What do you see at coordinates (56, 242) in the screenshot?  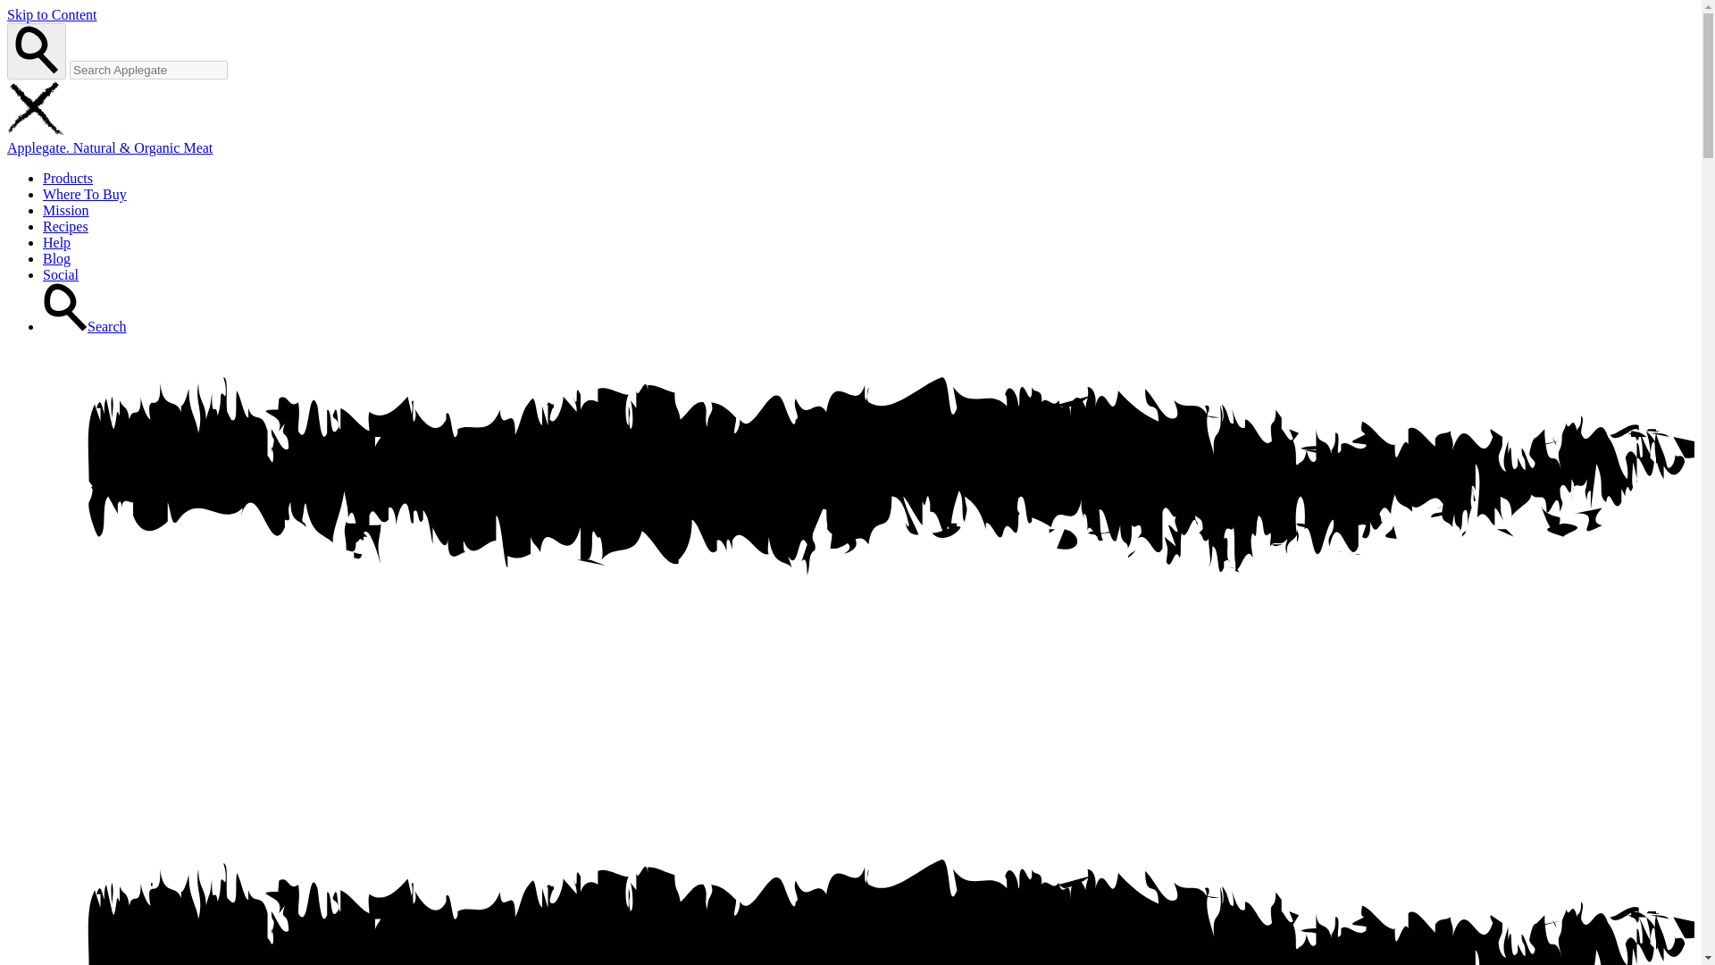 I see `Help` at bounding box center [56, 242].